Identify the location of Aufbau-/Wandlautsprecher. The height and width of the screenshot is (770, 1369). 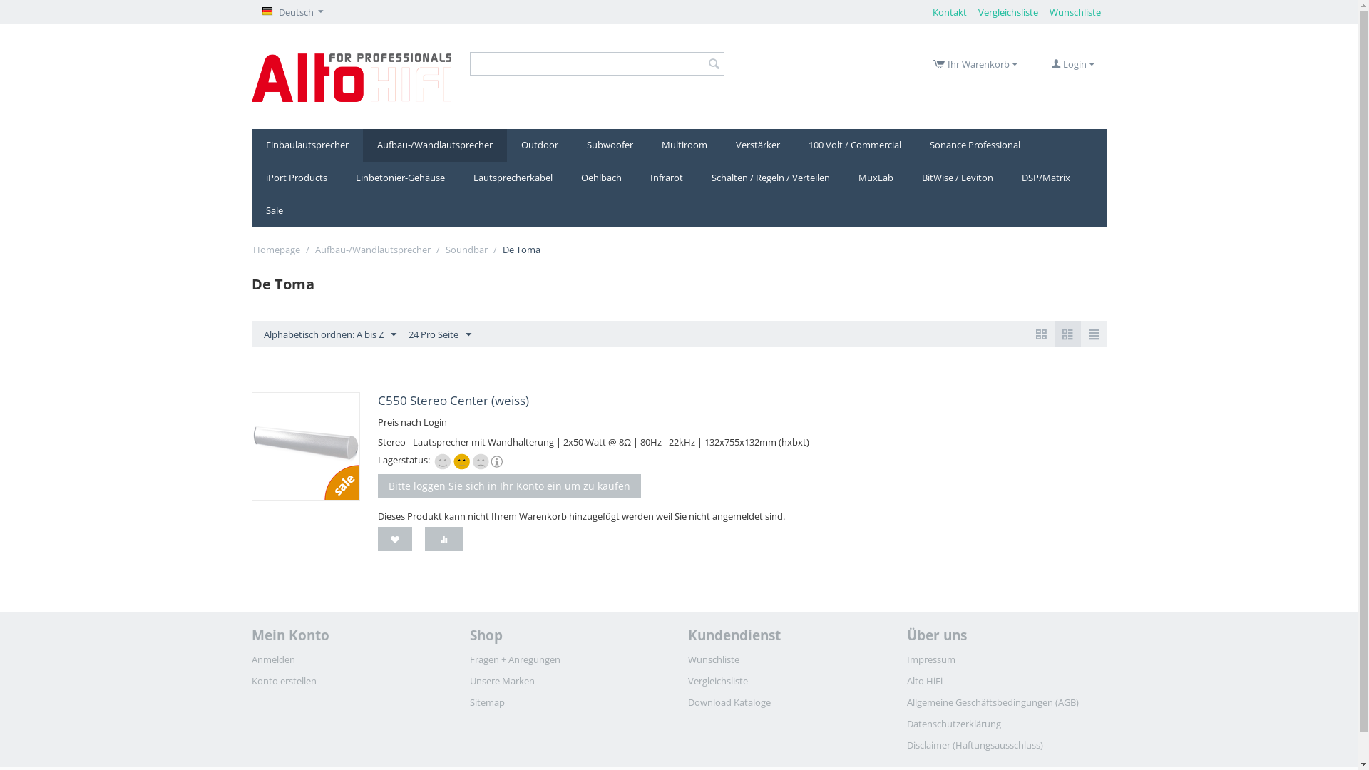
(373, 250).